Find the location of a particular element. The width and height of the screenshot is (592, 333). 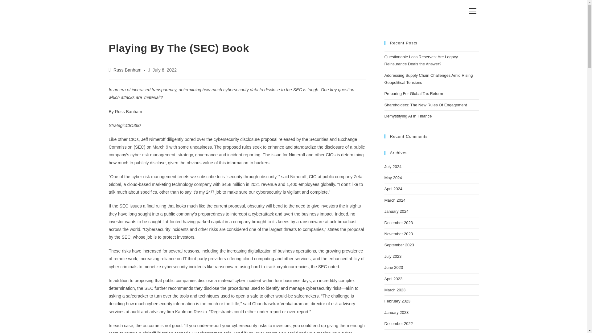

Posts by Russ Banham is located at coordinates (127, 70).